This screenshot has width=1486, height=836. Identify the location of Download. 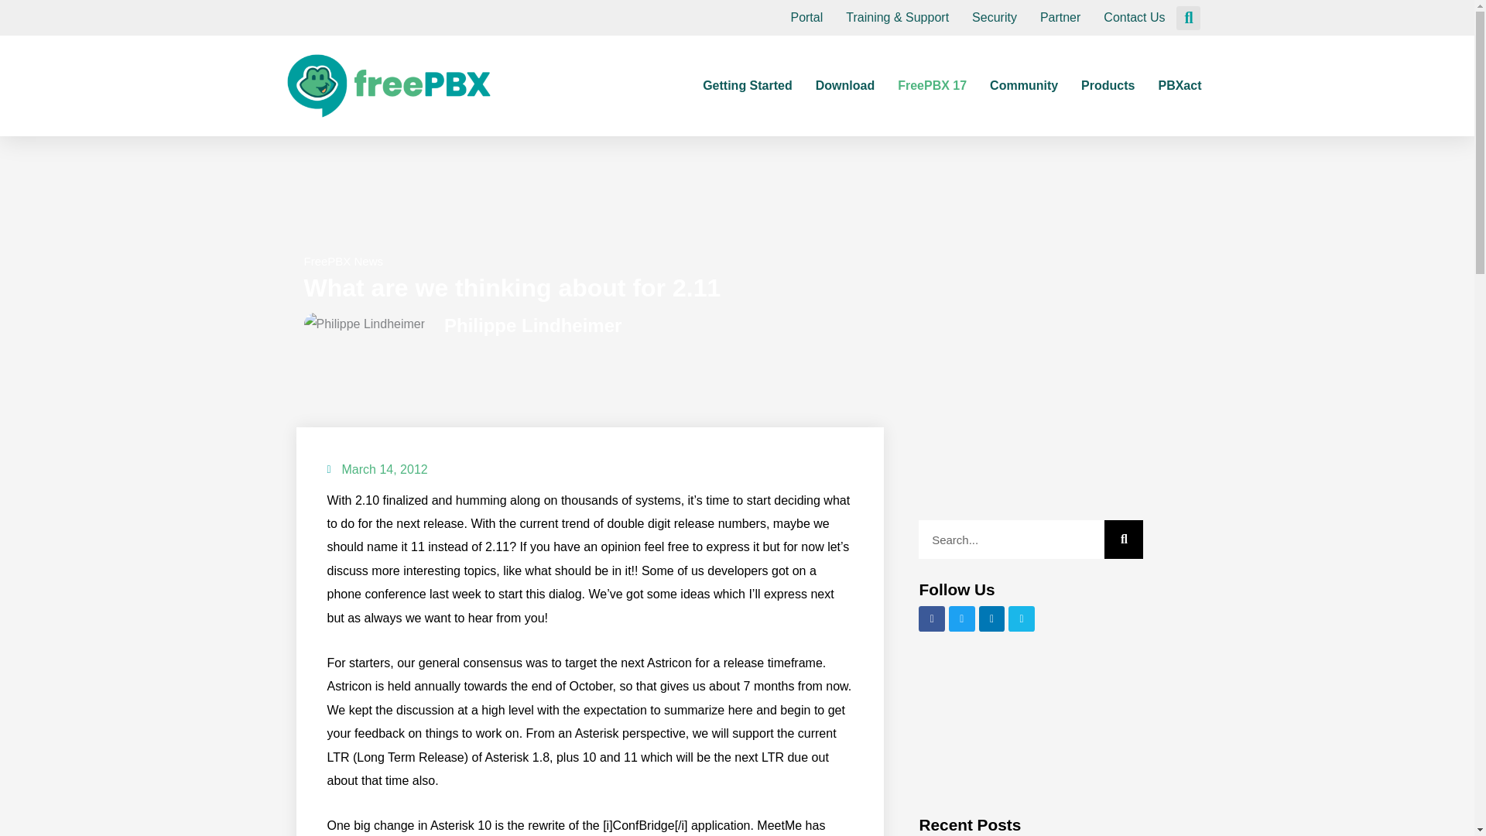
(845, 85).